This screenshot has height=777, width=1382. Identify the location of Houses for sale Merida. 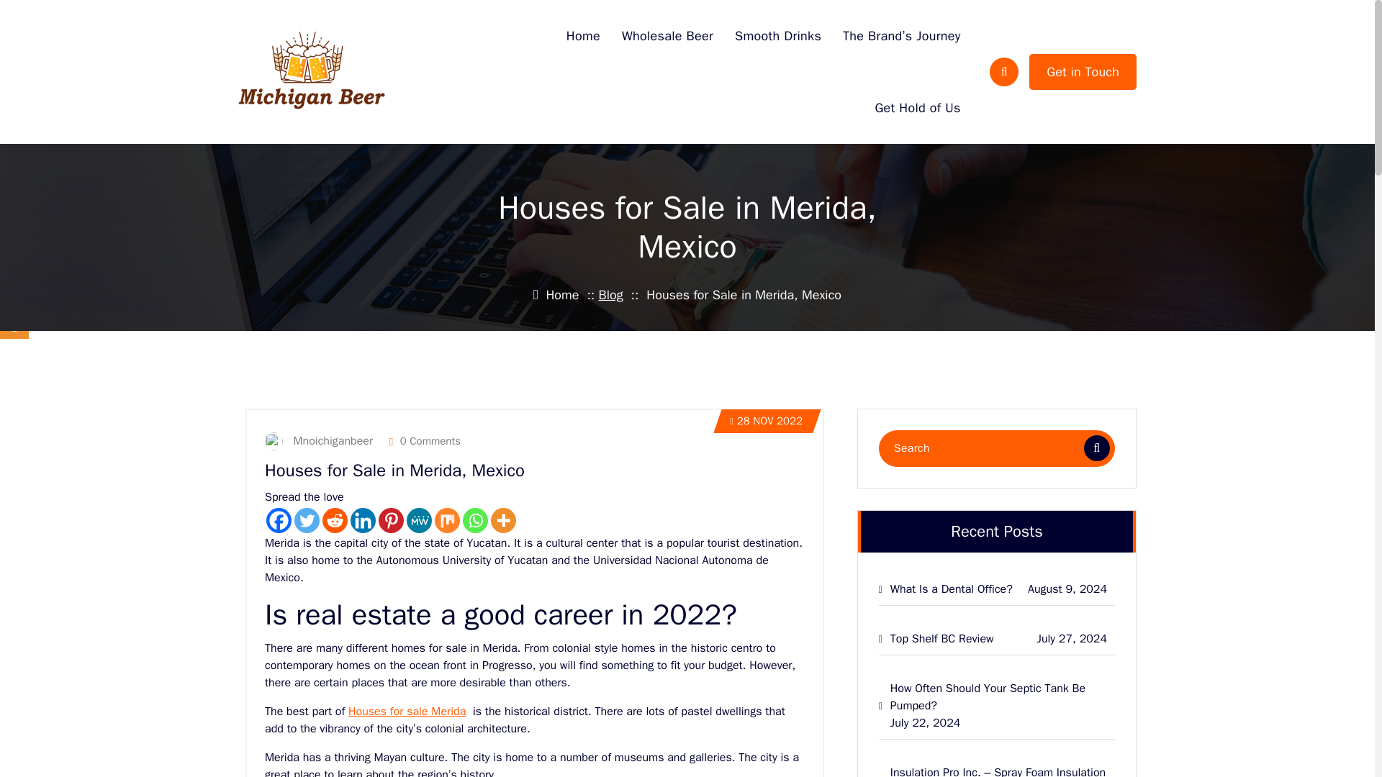
(407, 711).